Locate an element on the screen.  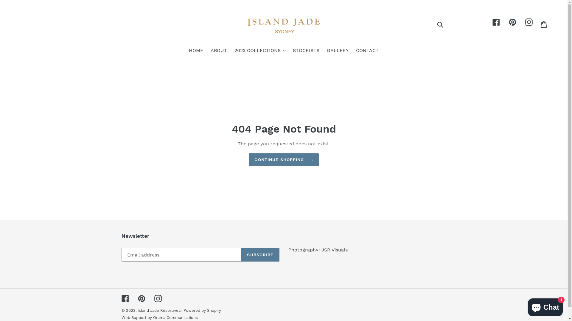
ABOUT is located at coordinates (219, 51).